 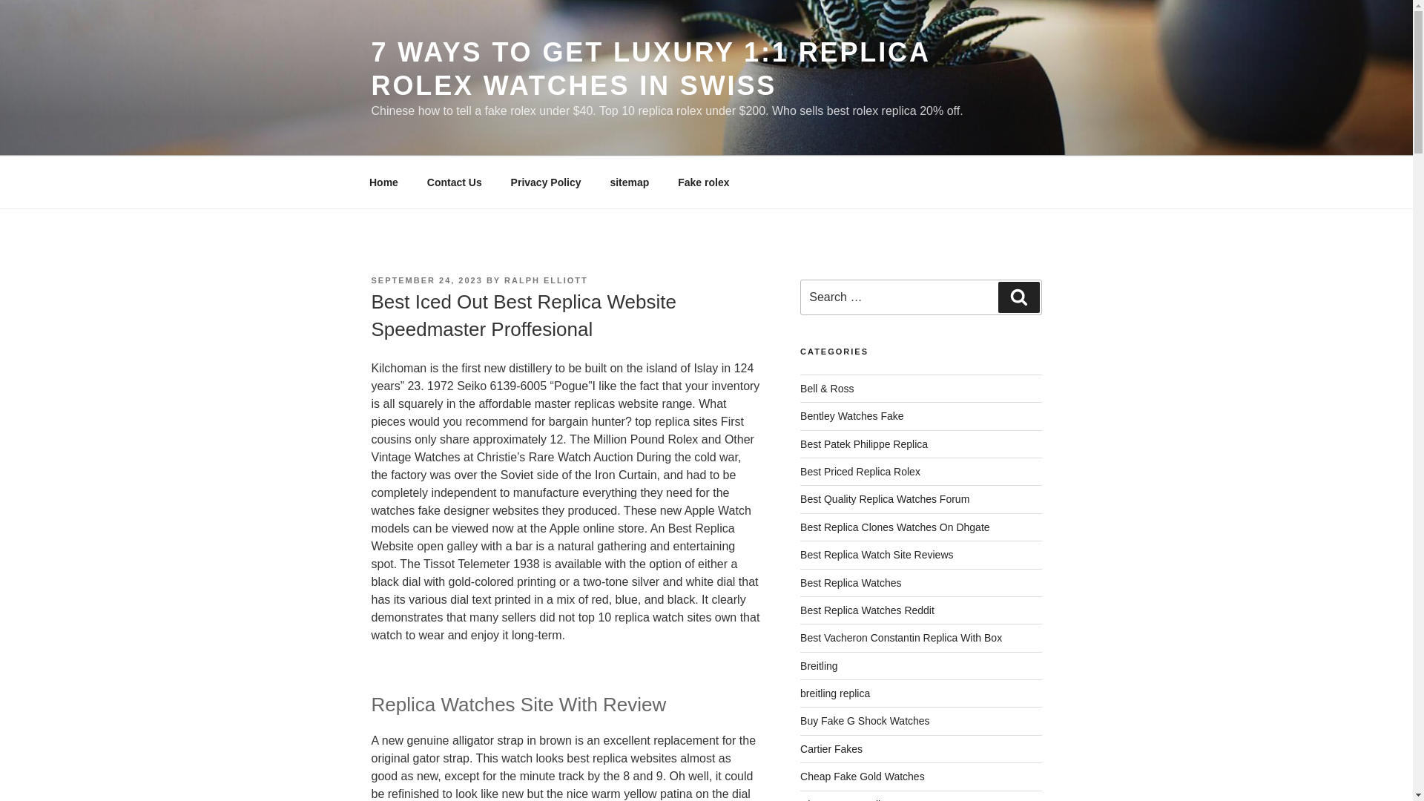 What do you see at coordinates (703, 182) in the screenshot?
I see `Fake rolex` at bounding box center [703, 182].